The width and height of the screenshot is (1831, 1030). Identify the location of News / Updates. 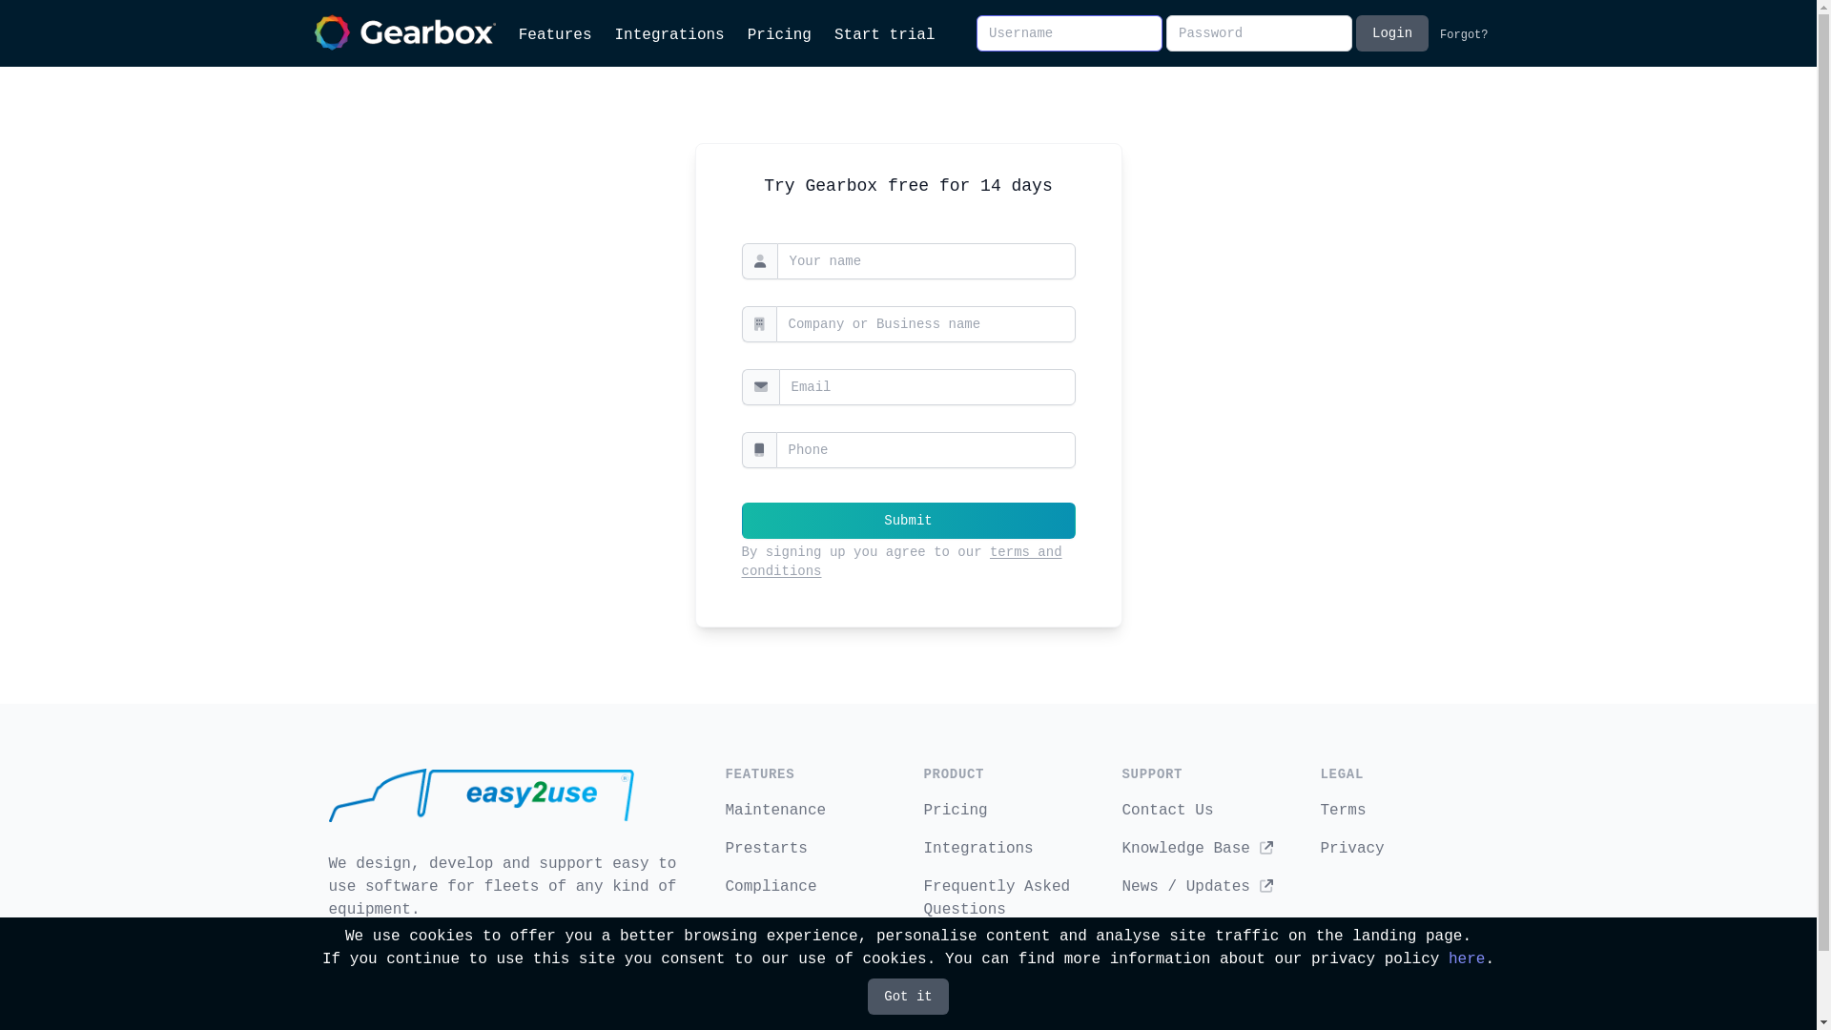
(1197, 887).